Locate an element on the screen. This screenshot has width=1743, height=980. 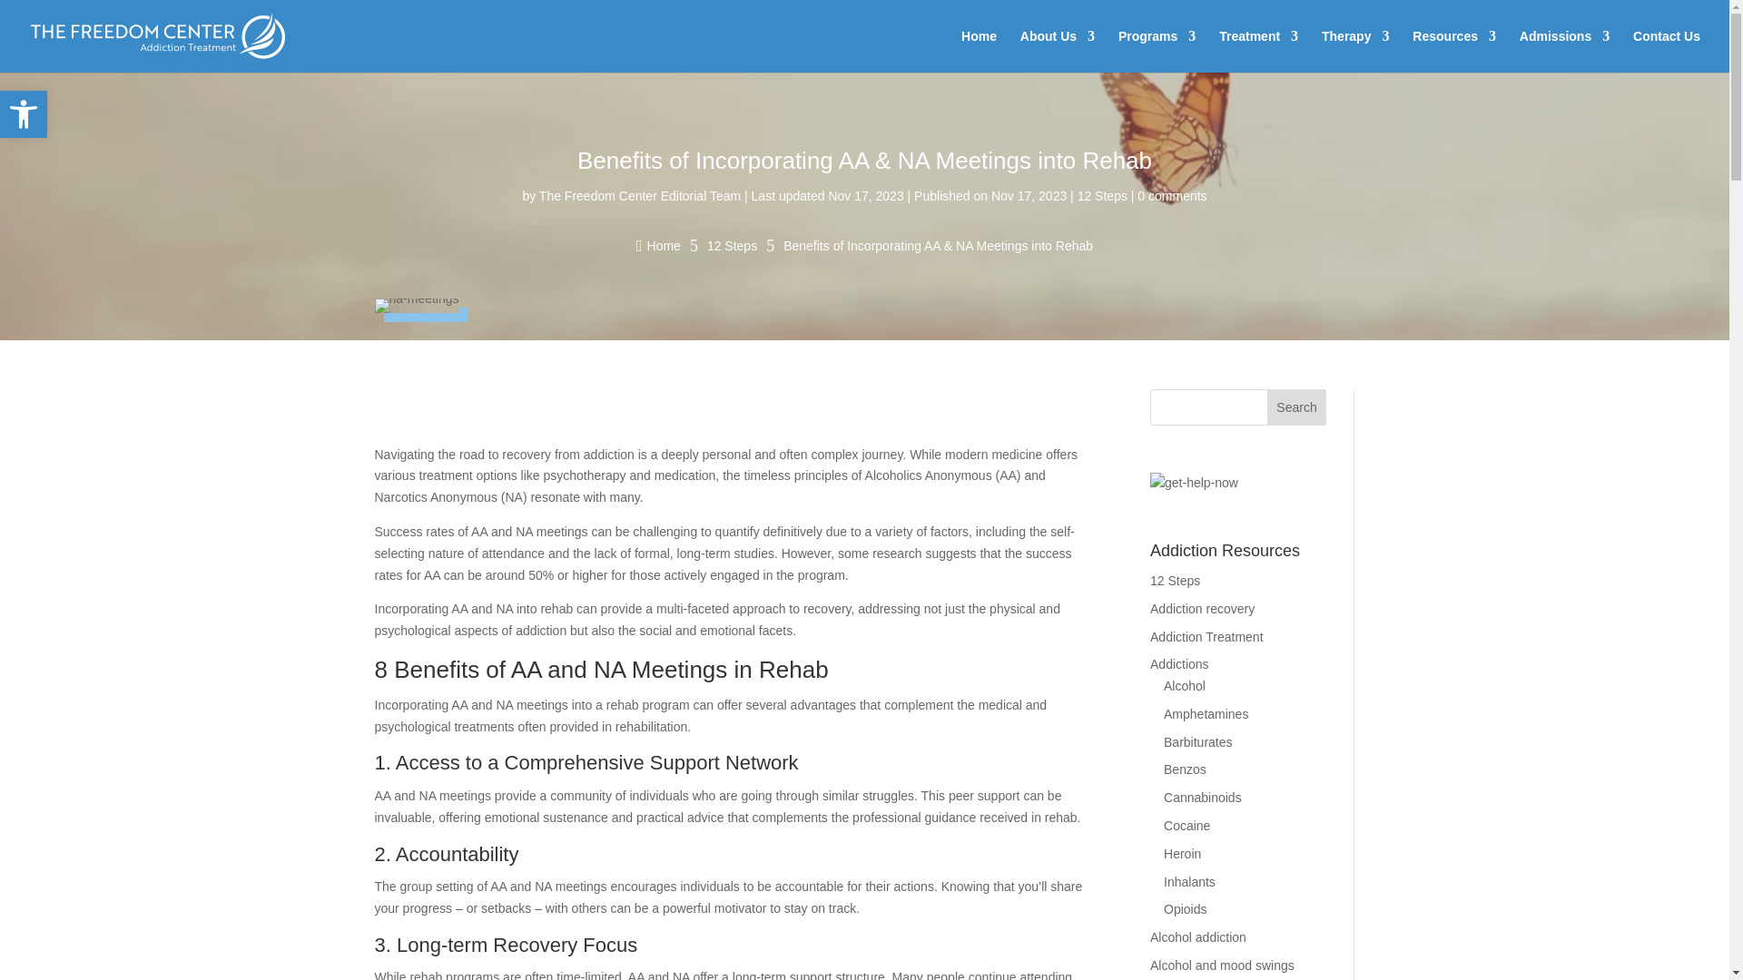
Treatment is located at coordinates (1258, 51).